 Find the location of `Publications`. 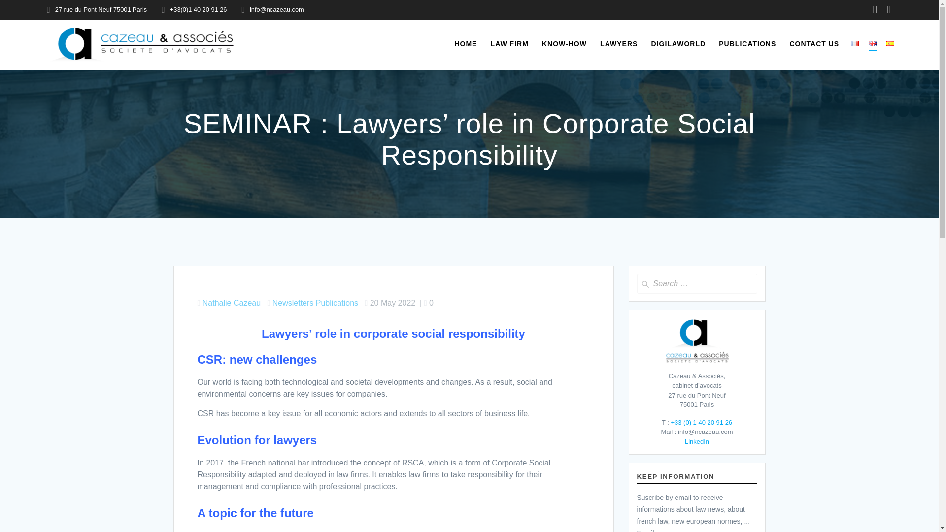

Publications is located at coordinates (337, 303).